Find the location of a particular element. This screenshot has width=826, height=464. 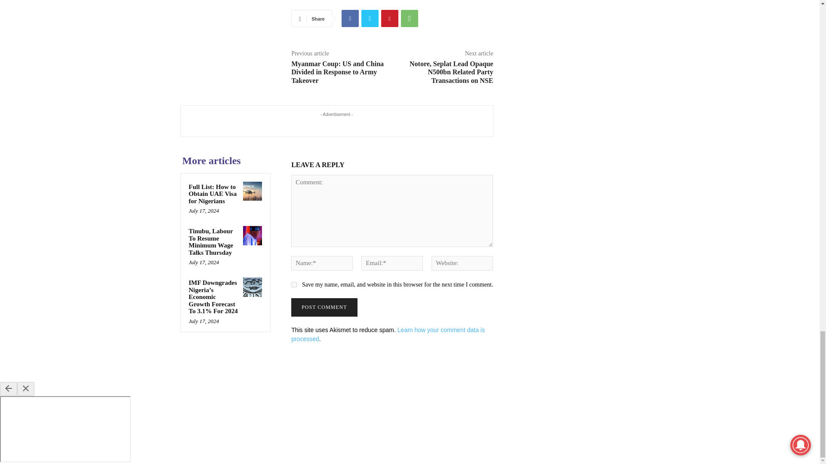

Post Comment is located at coordinates (324, 307).